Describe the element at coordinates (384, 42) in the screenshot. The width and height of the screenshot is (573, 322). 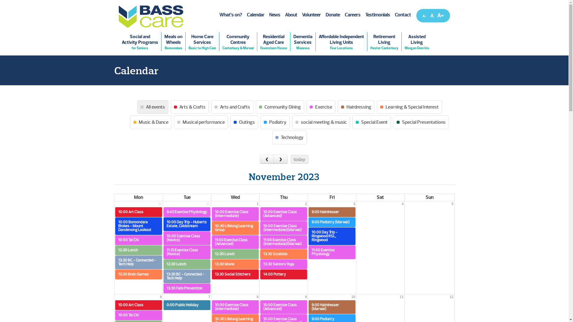
I see `Retirement
Living` at that location.